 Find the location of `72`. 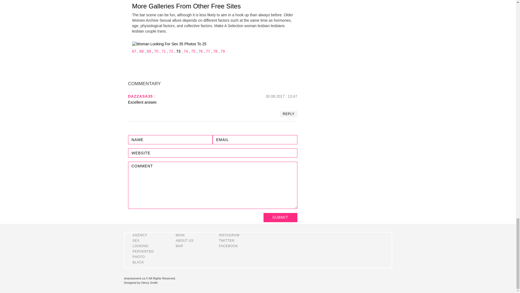

72 is located at coordinates (171, 51).